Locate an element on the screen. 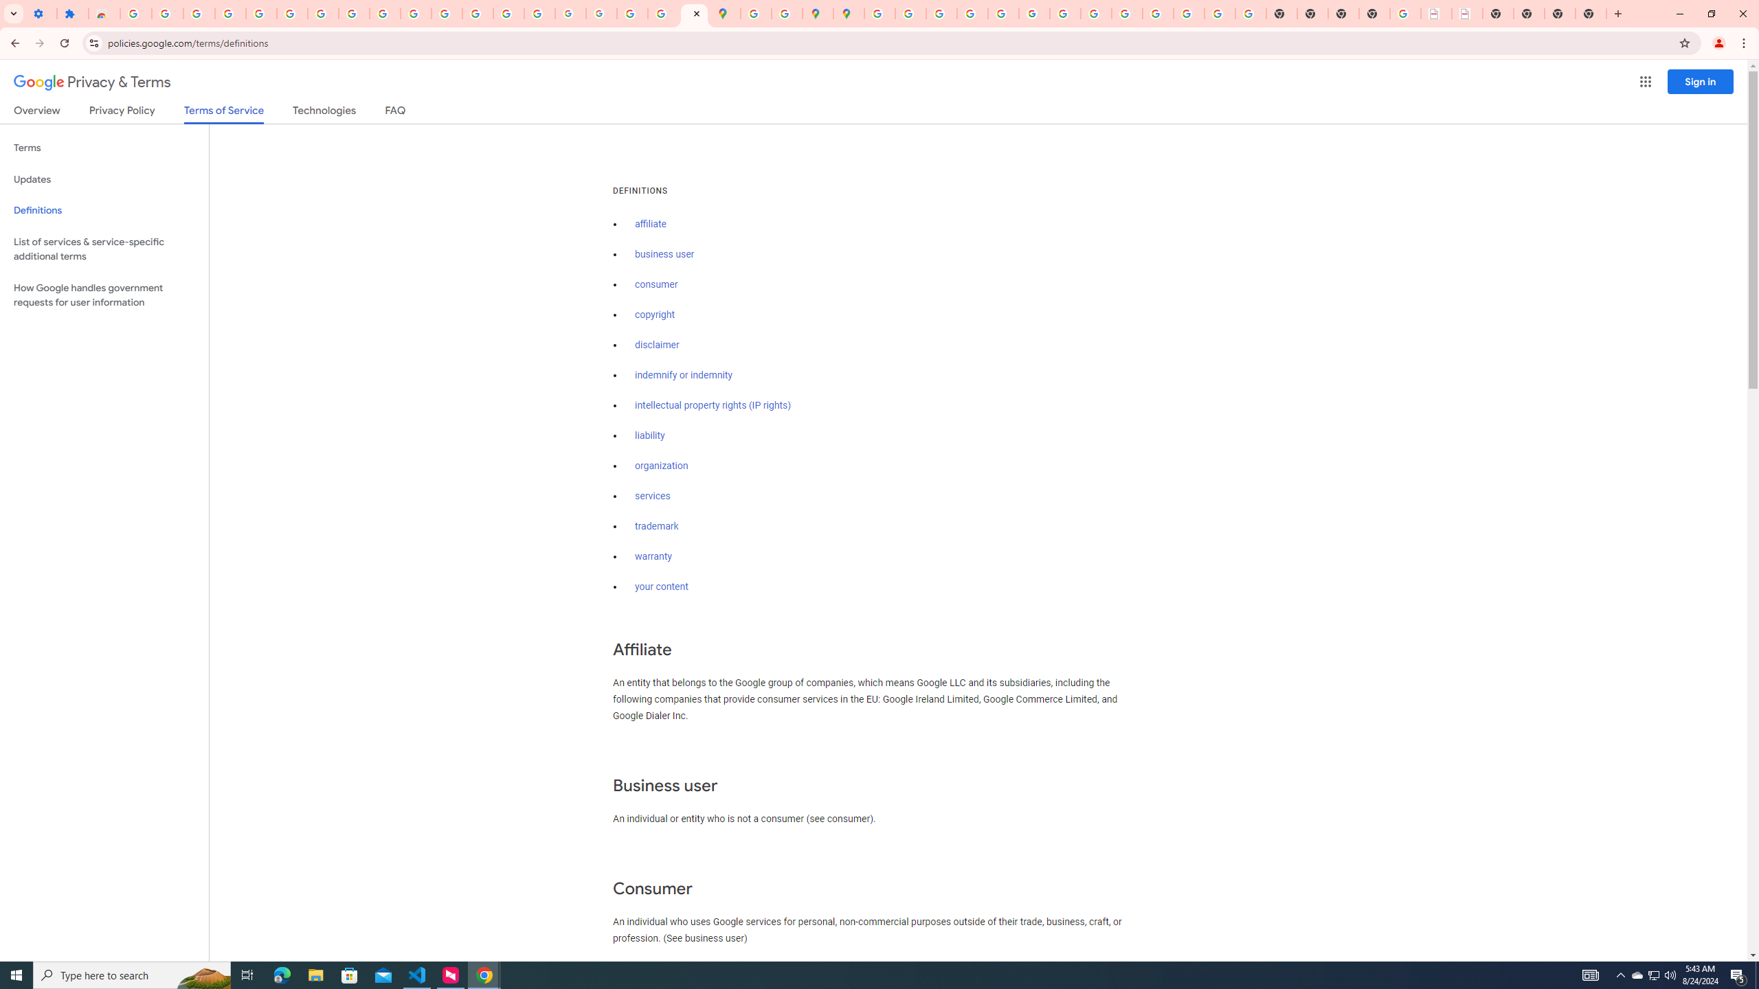  Privacy Help Center - Policies Help is located at coordinates (972, 14).